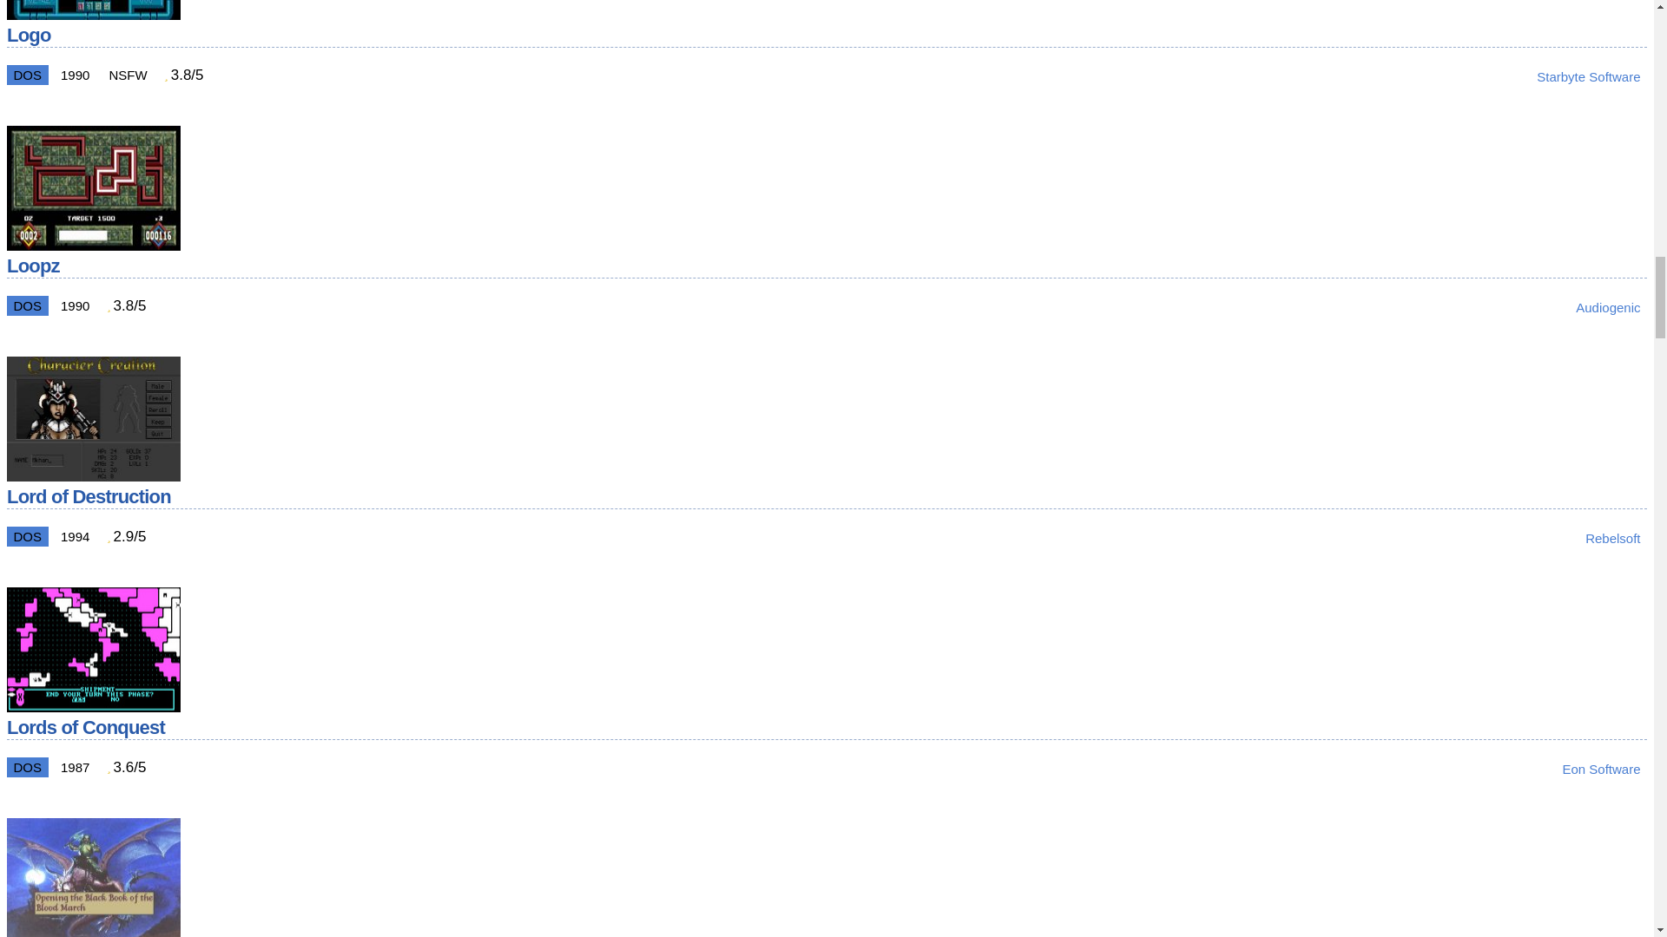 The width and height of the screenshot is (1667, 937). What do you see at coordinates (93, 15) in the screenshot?
I see `Logo` at bounding box center [93, 15].